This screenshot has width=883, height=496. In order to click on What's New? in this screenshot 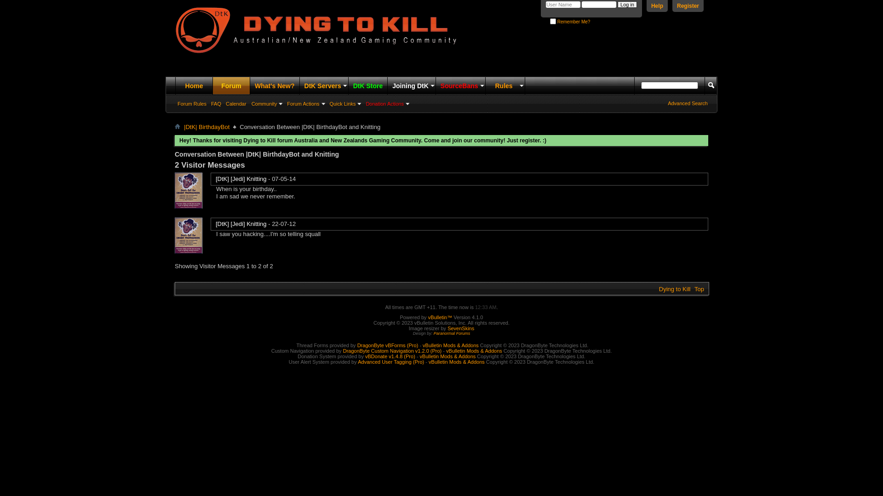, I will do `click(275, 86)`.